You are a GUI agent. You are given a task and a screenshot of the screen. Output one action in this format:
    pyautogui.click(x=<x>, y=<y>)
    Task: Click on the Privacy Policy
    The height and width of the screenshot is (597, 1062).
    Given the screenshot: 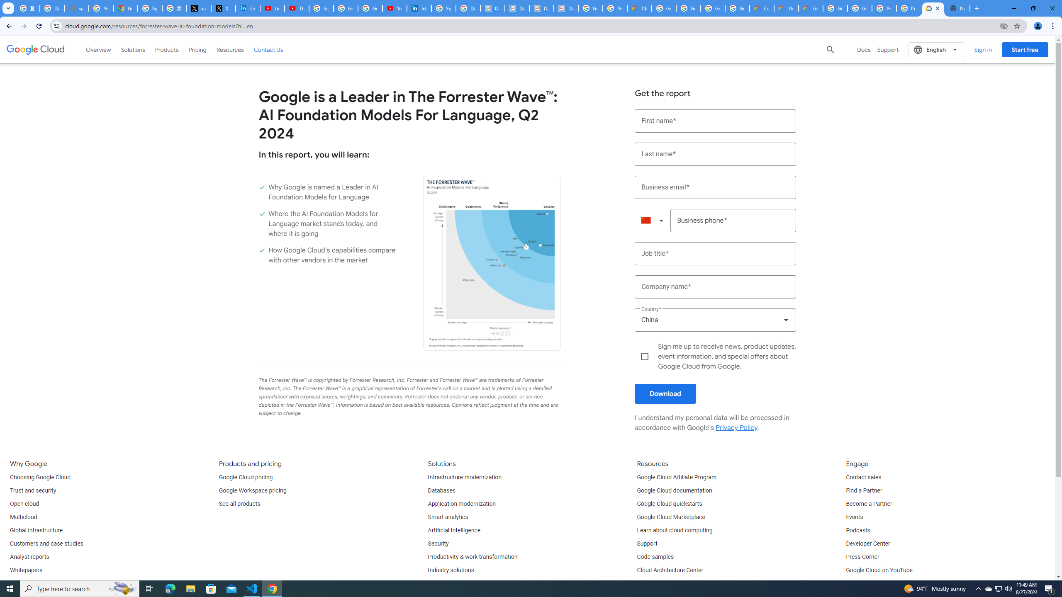 What is the action you would take?
    pyautogui.click(x=736, y=428)
    